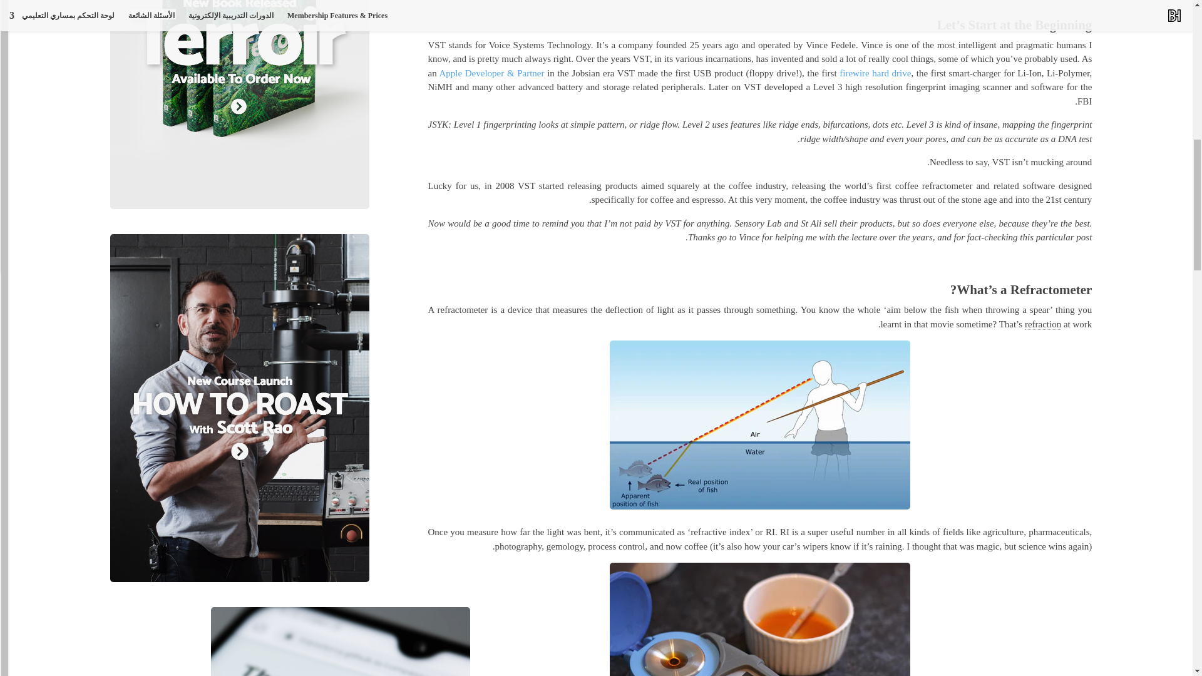  Describe the element at coordinates (1043, 324) in the screenshot. I see `refraction` at that location.